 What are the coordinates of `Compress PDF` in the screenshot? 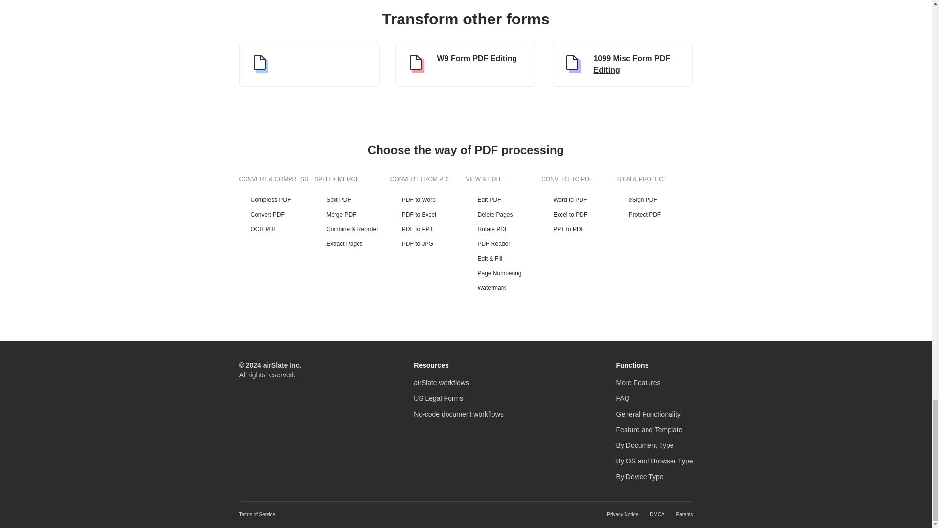 It's located at (276, 199).